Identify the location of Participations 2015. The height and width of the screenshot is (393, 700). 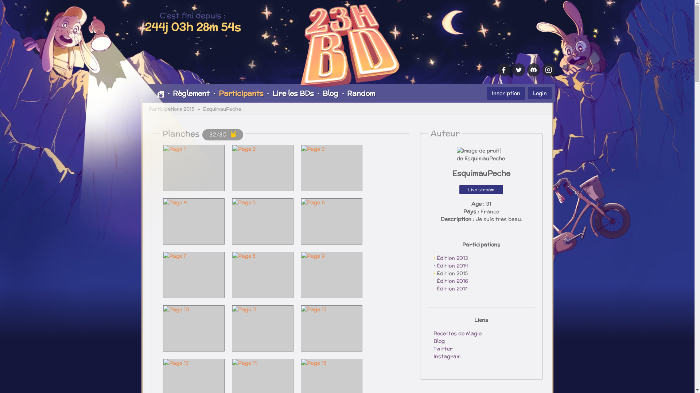
(171, 109).